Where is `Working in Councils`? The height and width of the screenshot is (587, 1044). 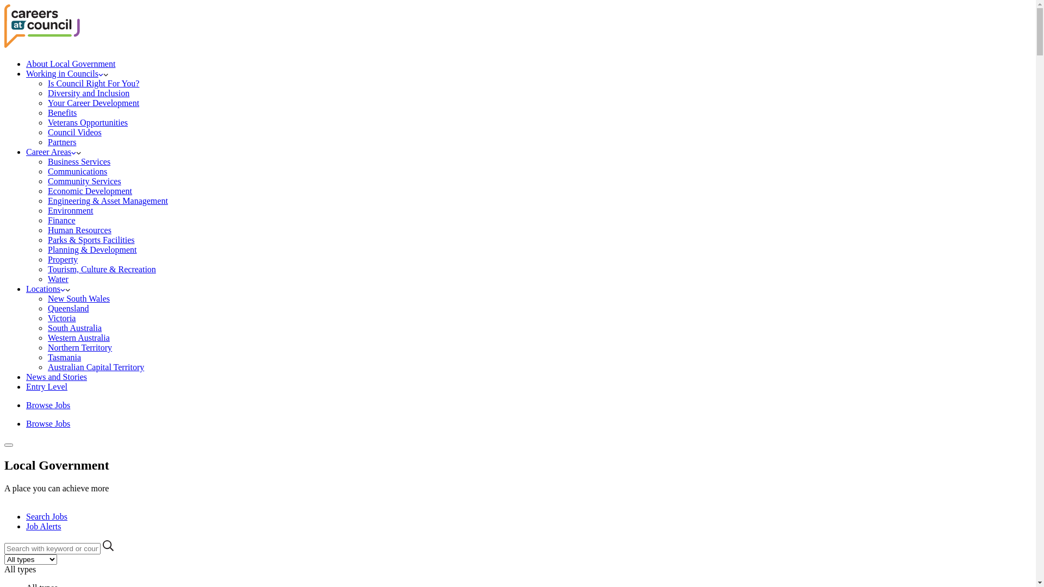 Working in Councils is located at coordinates (65, 74).